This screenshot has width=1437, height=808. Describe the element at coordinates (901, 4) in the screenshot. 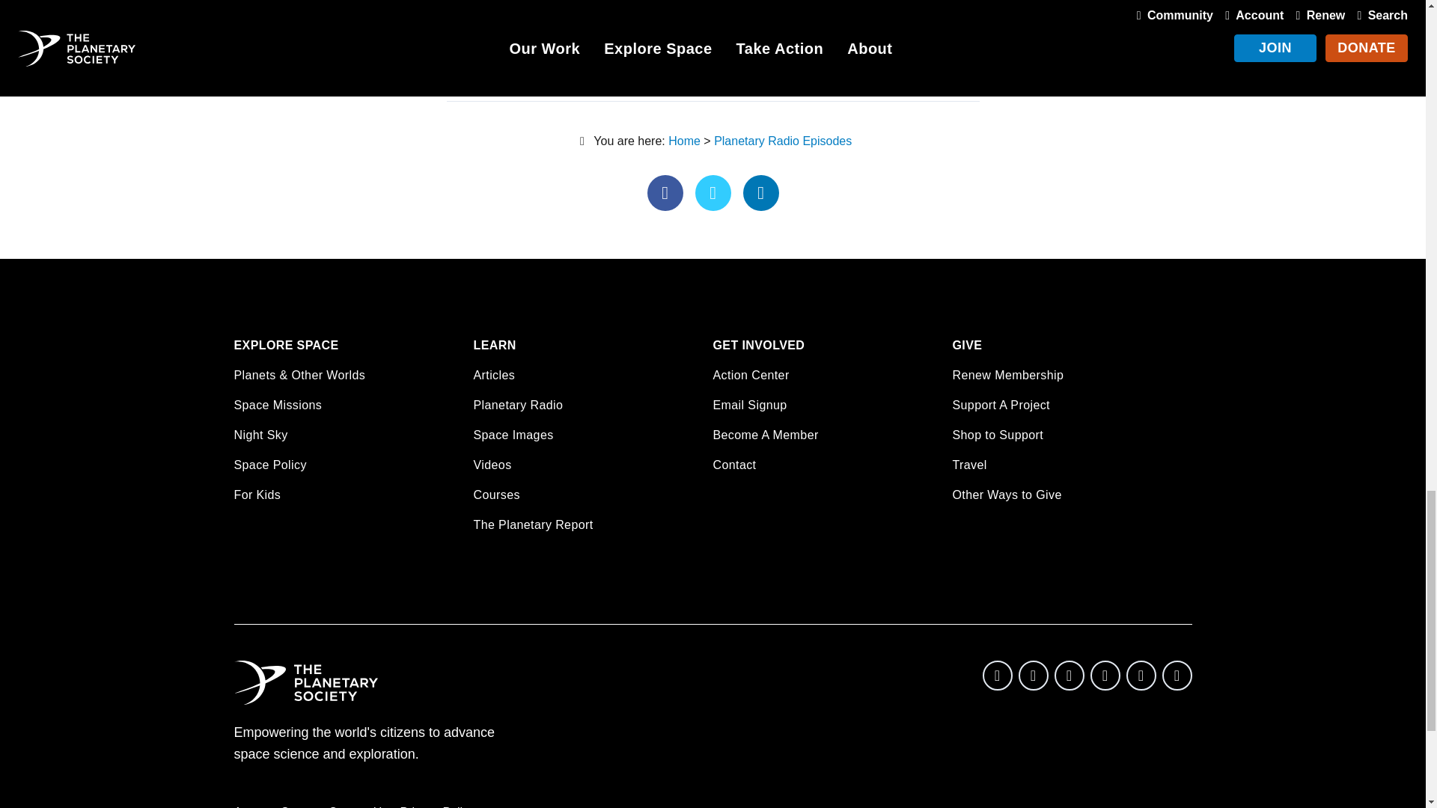

I see `Subscribe` at that location.